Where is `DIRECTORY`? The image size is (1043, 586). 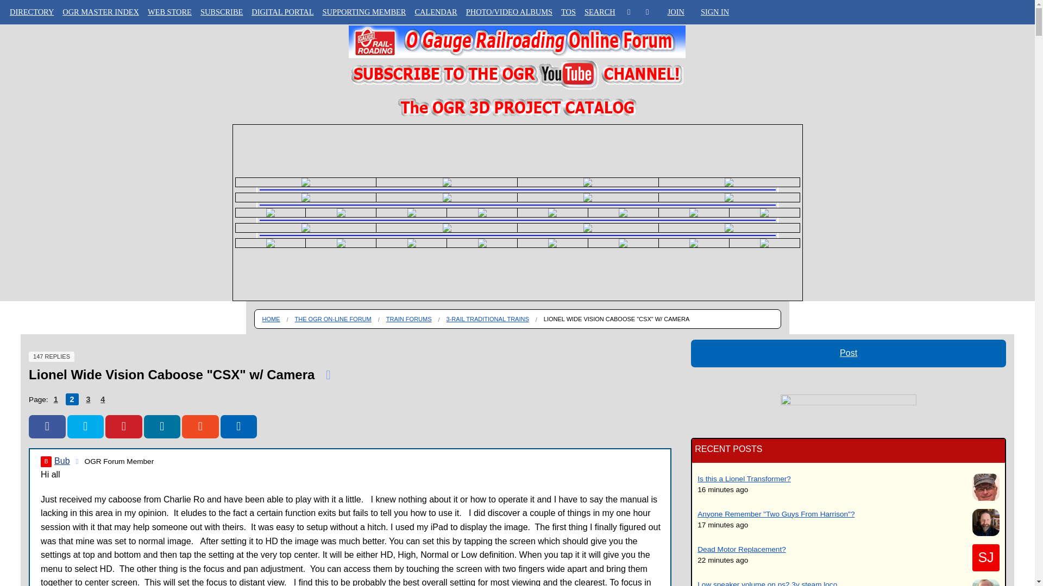 DIRECTORY is located at coordinates (32, 12).